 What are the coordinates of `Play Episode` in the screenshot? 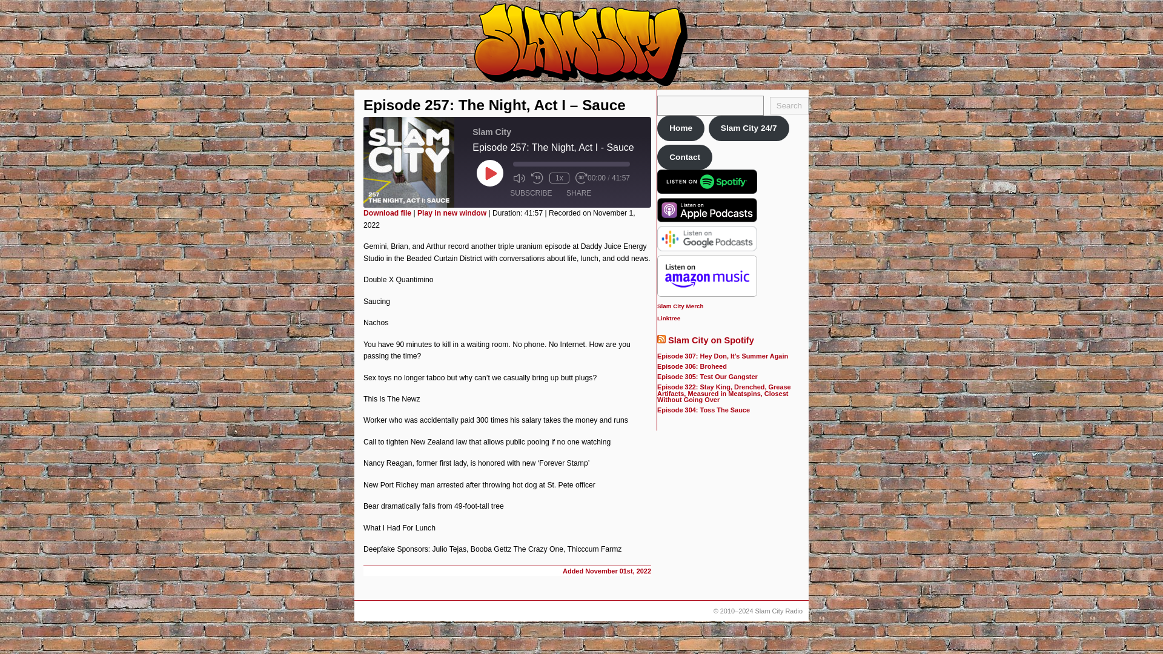 It's located at (490, 173).